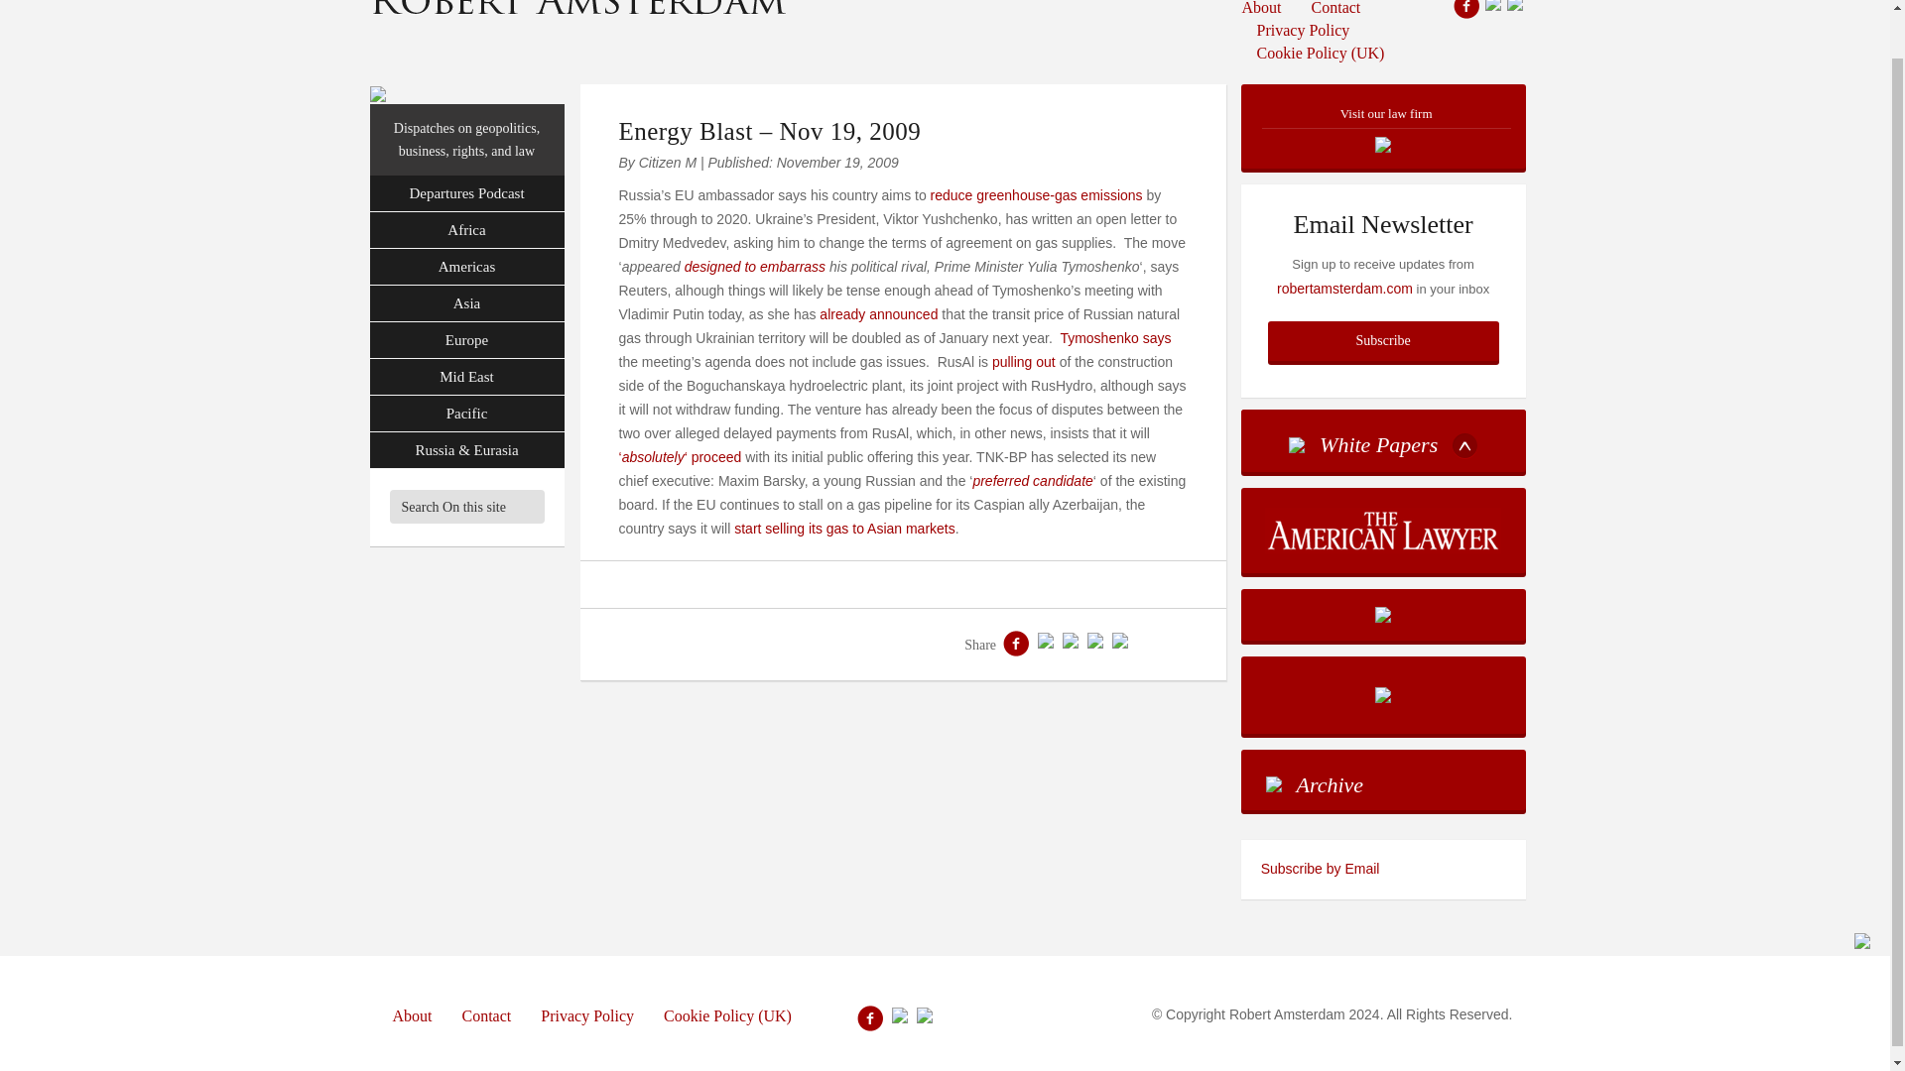 This screenshot has height=1071, width=1905. What do you see at coordinates (1024, 361) in the screenshot?
I see `pulling out` at bounding box center [1024, 361].